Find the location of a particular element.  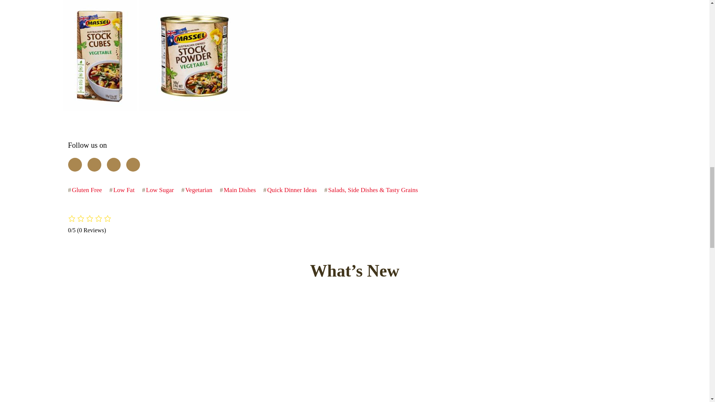

Low Sugar is located at coordinates (159, 190).